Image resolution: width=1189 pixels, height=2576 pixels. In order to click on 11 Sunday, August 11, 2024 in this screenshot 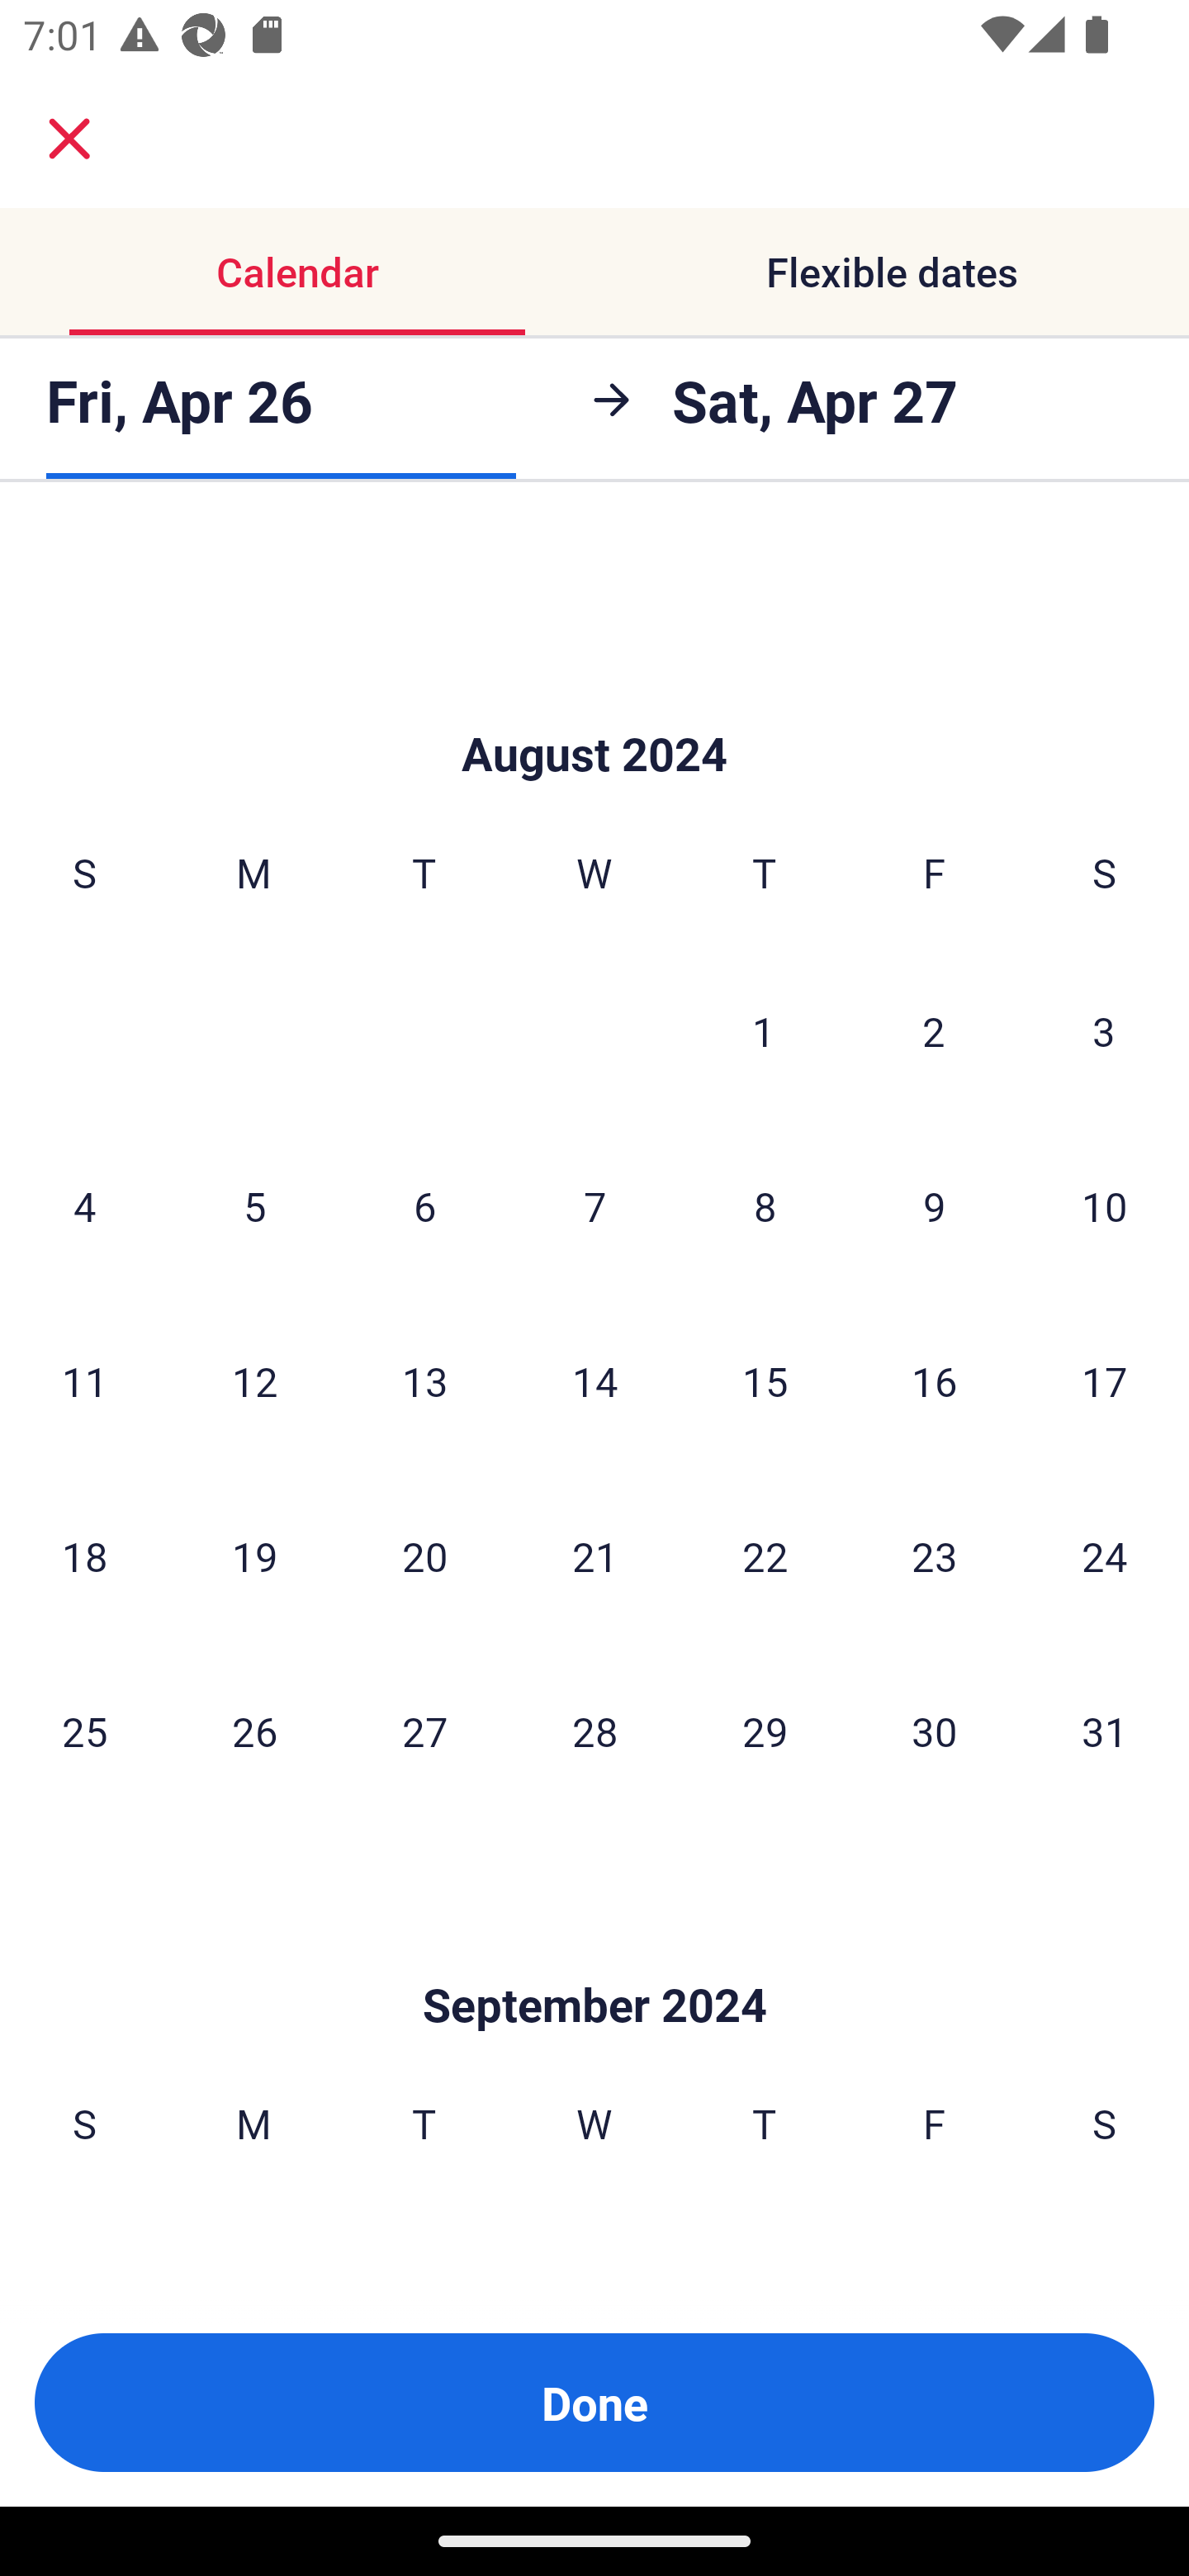, I will do `click(84, 1380)`.